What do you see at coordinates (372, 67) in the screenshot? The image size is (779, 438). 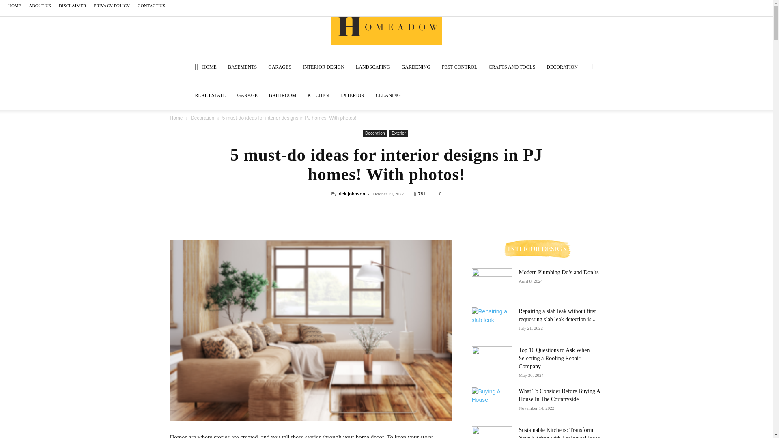 I see `LANDSCAPING` at bounding box center [372, 67].